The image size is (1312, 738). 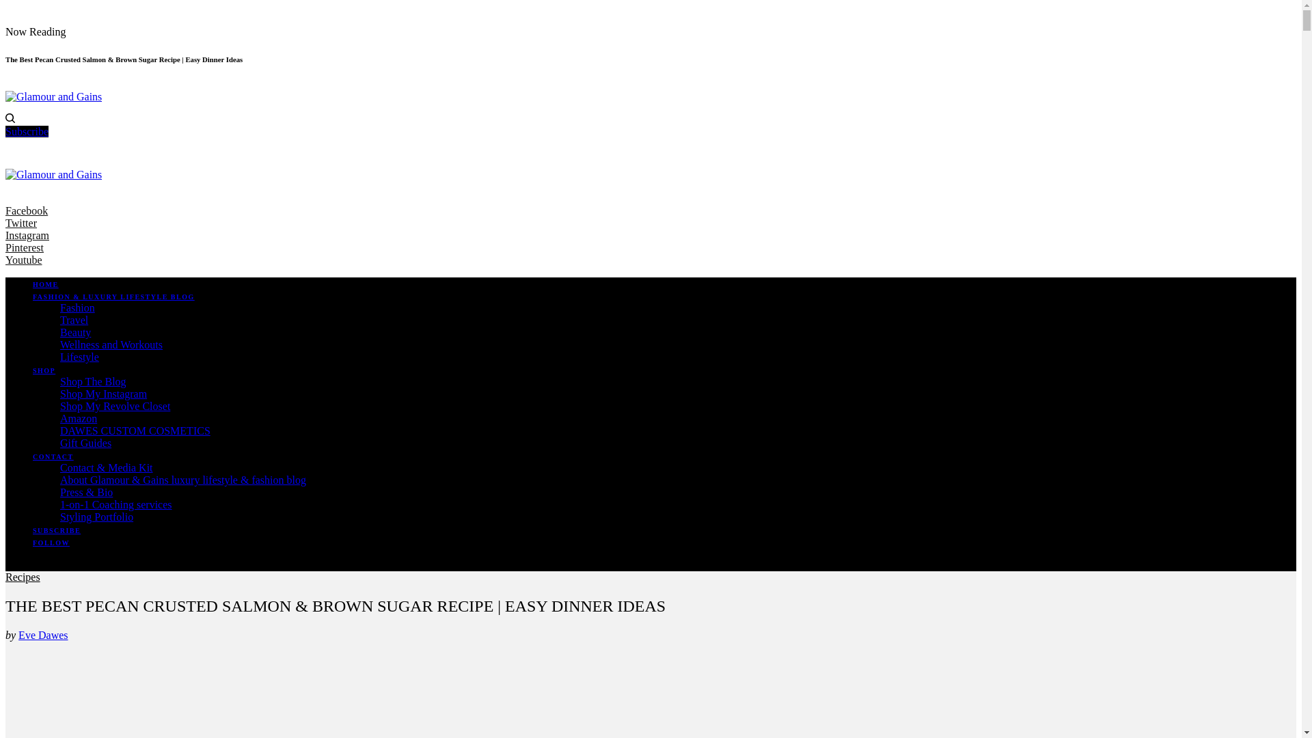 What do you see at coordinates (135, 430) in the screenshot?
I see `DAWES CUSTOM COSMETICS` at bounding box center [135, 430].